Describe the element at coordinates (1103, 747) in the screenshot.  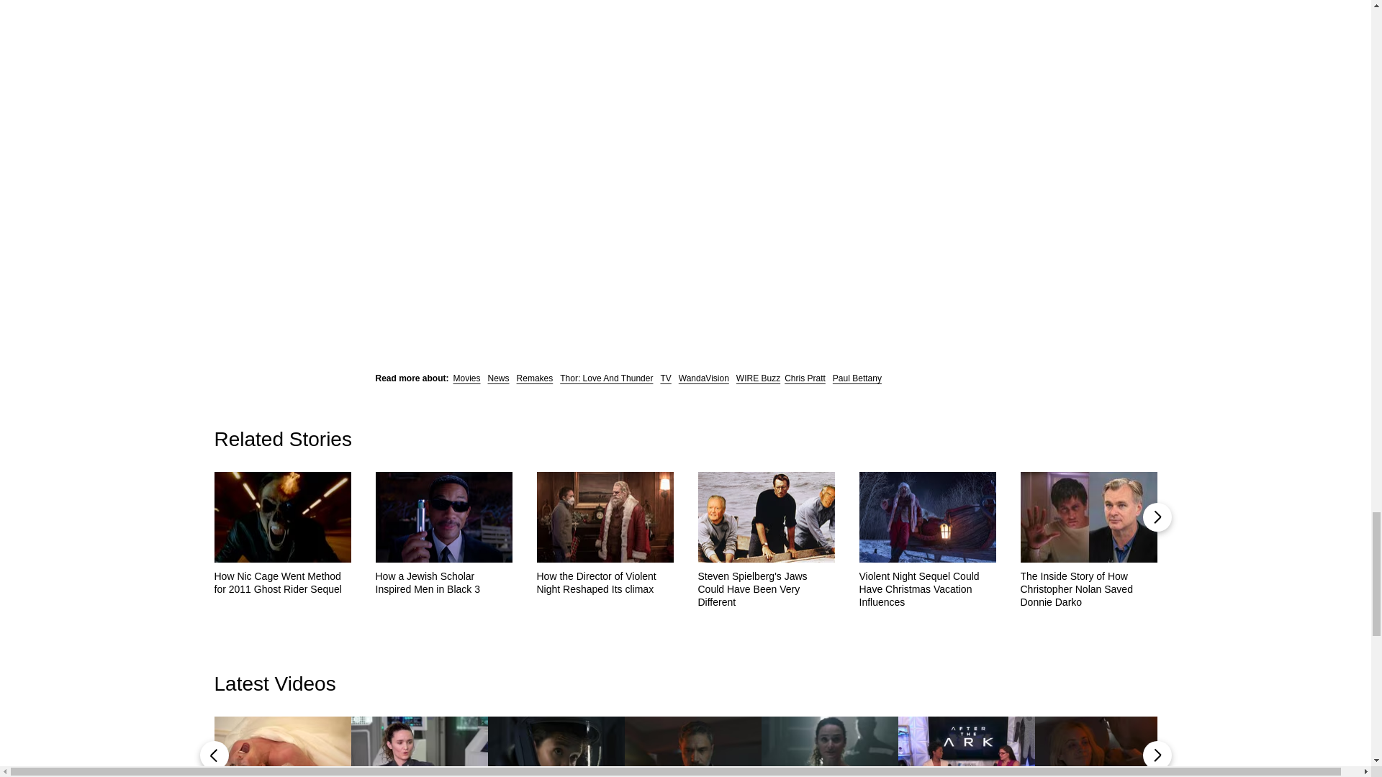
I see `Lucky Me: The Ark S2 E1 Highlight` at that location.